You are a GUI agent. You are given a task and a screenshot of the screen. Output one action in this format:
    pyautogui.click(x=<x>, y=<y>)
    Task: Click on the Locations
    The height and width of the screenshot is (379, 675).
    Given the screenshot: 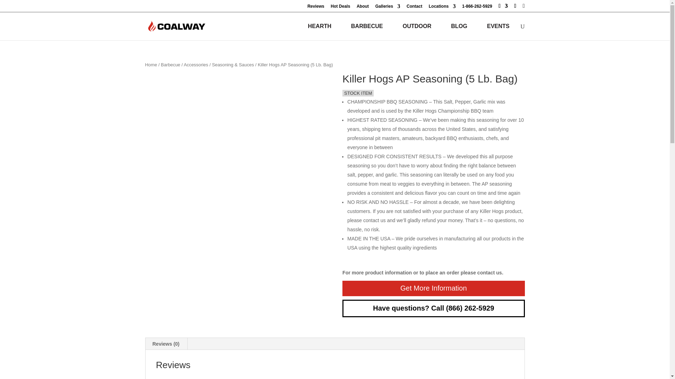 What is the action you would take?
    pyautogui.click(x=442, y=8)
    